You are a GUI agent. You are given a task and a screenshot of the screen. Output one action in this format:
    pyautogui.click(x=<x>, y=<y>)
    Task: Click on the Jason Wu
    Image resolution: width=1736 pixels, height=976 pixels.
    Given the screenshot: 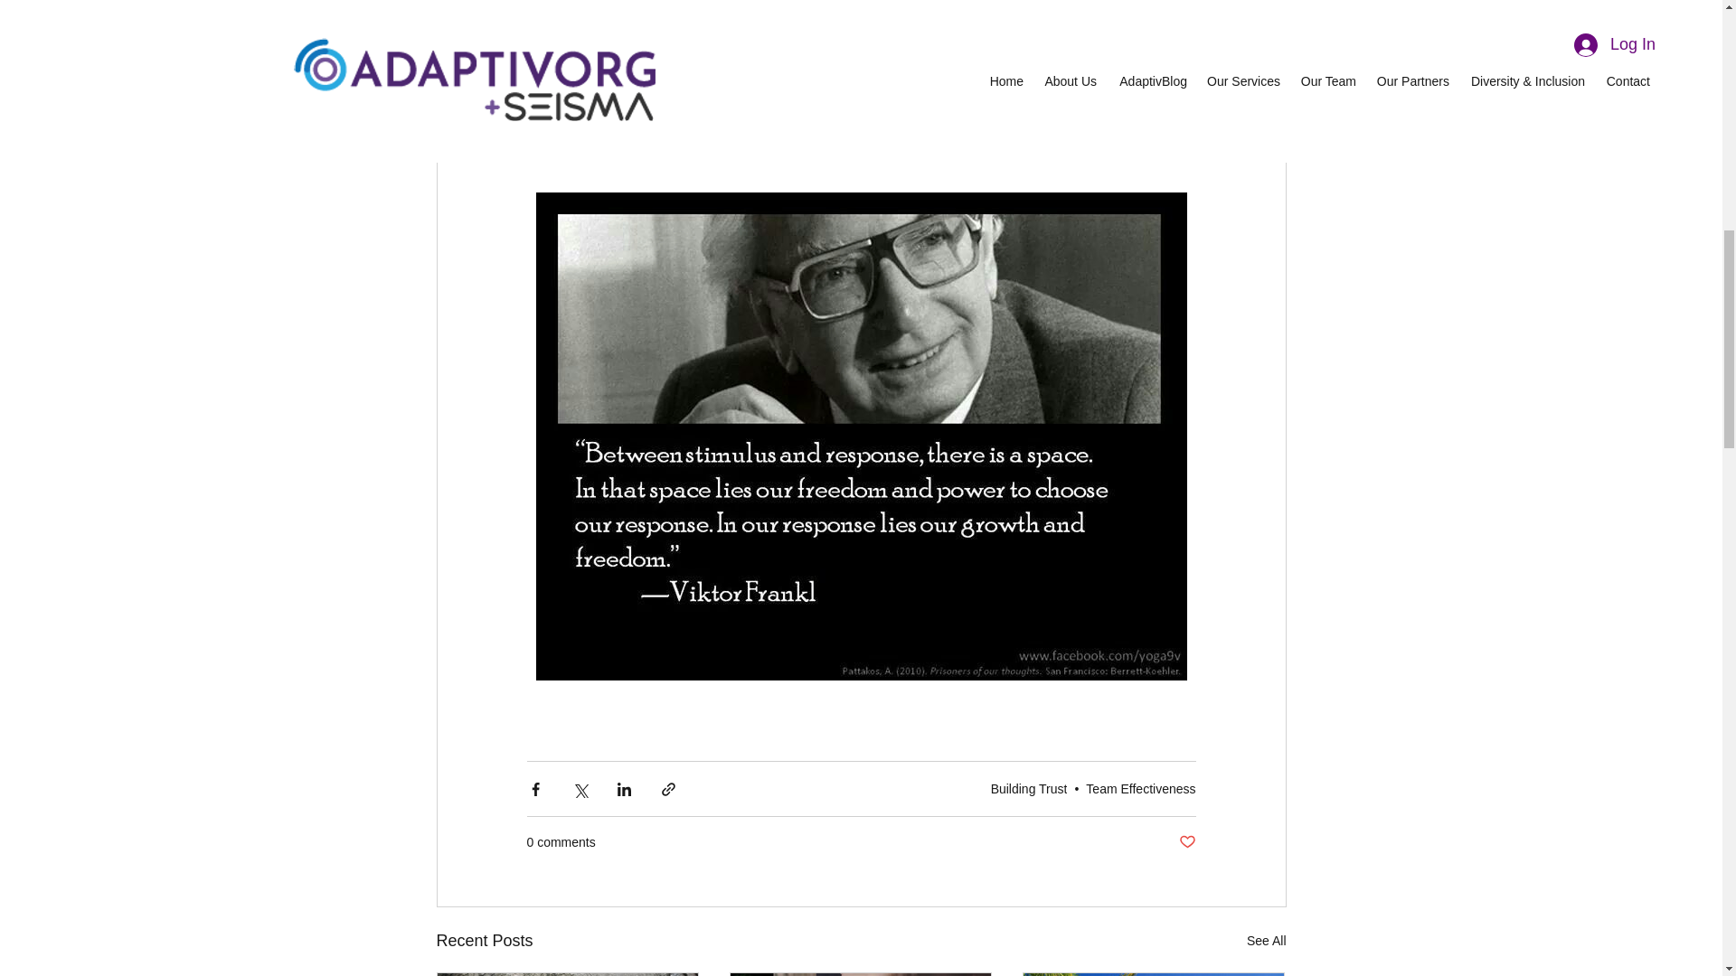 What is the action you would take?
    pyautogui.click(x=841, y=132)
    